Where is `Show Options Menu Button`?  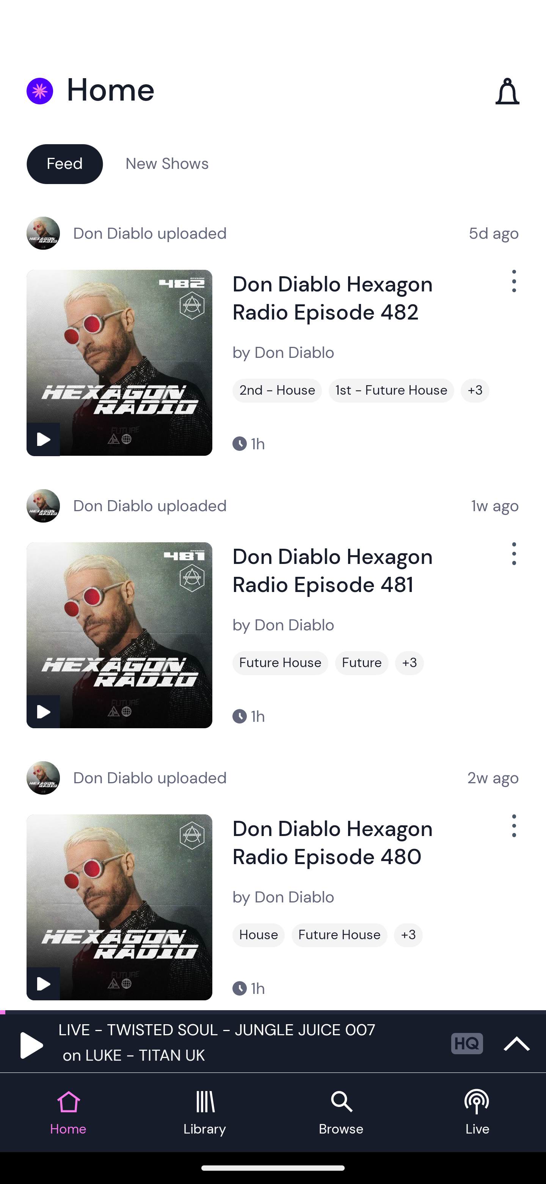
Show Options Menu Button is located at coordinates (513, 287).